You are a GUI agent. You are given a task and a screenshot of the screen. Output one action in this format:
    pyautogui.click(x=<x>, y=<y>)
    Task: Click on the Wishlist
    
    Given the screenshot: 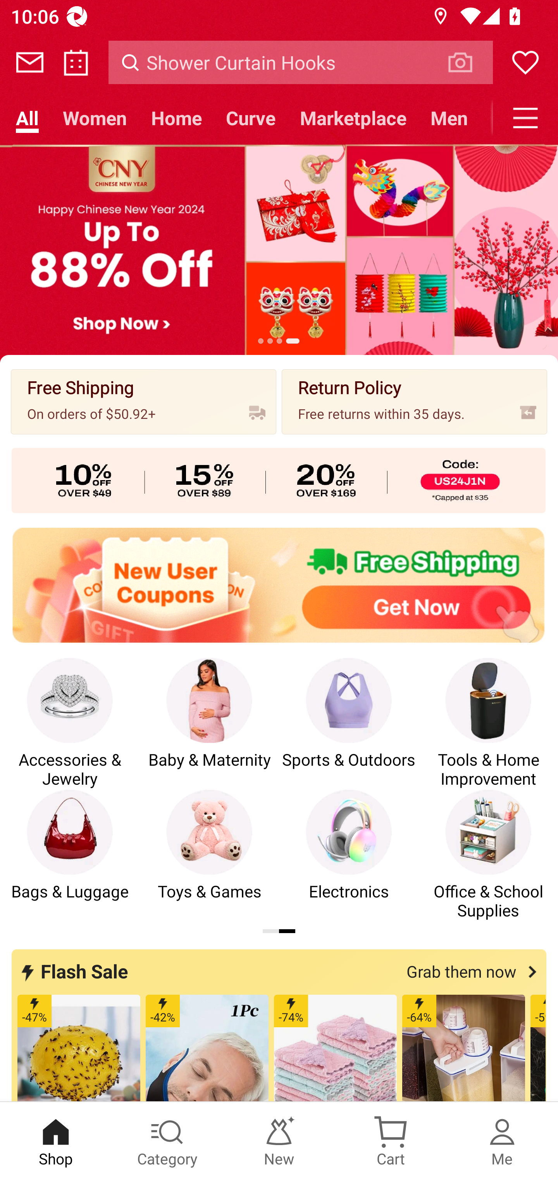 What is the action you would take?
    pyautogui.click(x=525, y=62)
    